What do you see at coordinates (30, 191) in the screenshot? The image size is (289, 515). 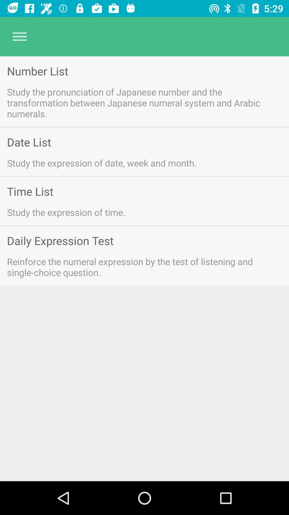 I see `choose the item below study the expression icon` at bounding box center [30, 191].